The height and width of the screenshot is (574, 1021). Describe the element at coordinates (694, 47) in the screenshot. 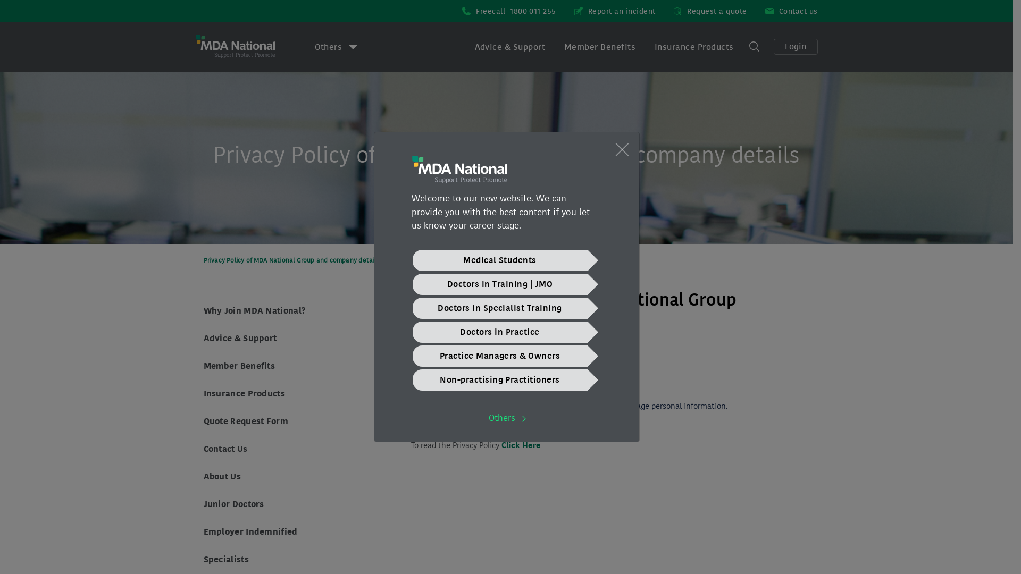

I see `Insurance Products` at that location.